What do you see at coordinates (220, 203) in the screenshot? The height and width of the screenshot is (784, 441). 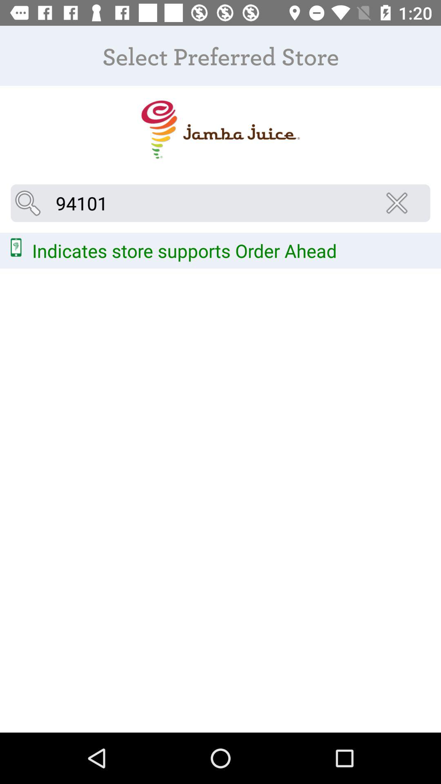 I see `scroll until the 94101` at bounding box center [220, 203].